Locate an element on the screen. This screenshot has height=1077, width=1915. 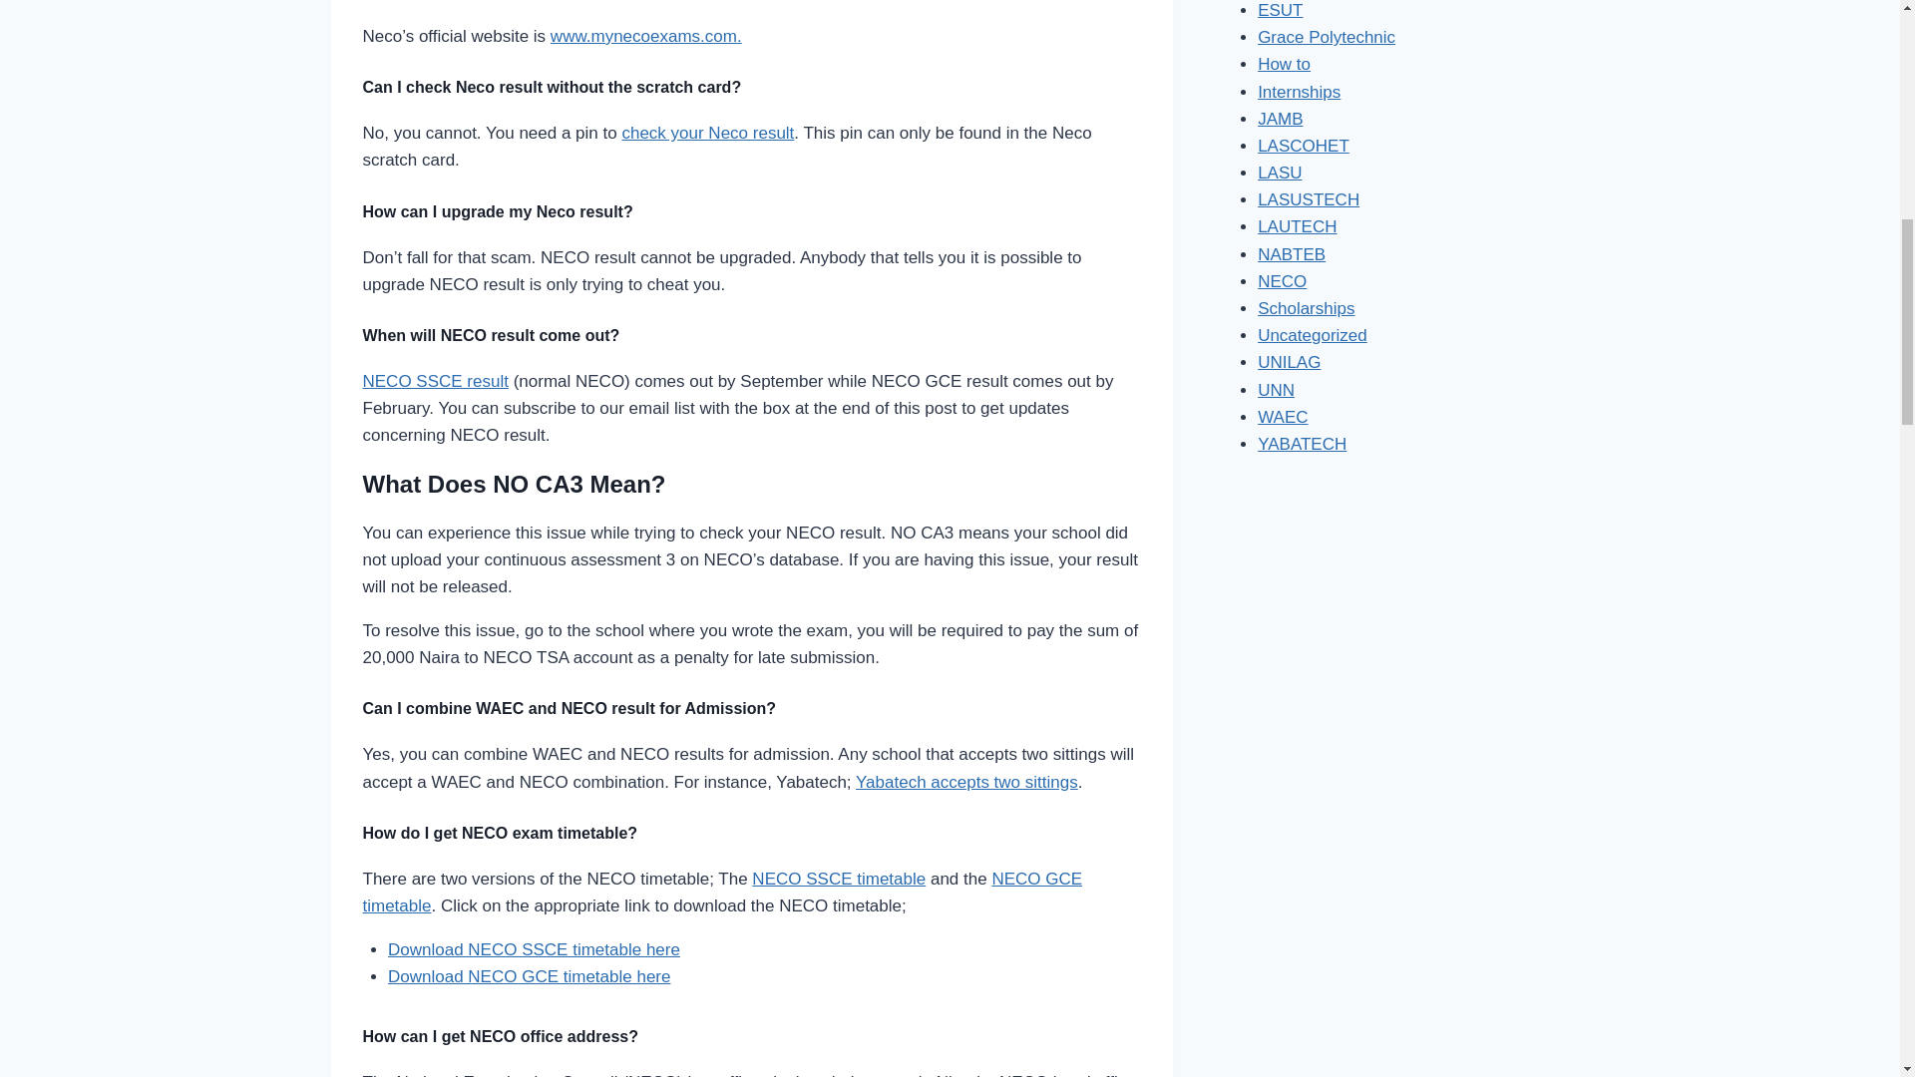
www.mynecoexams.com. is located at coordinates (646, 36).